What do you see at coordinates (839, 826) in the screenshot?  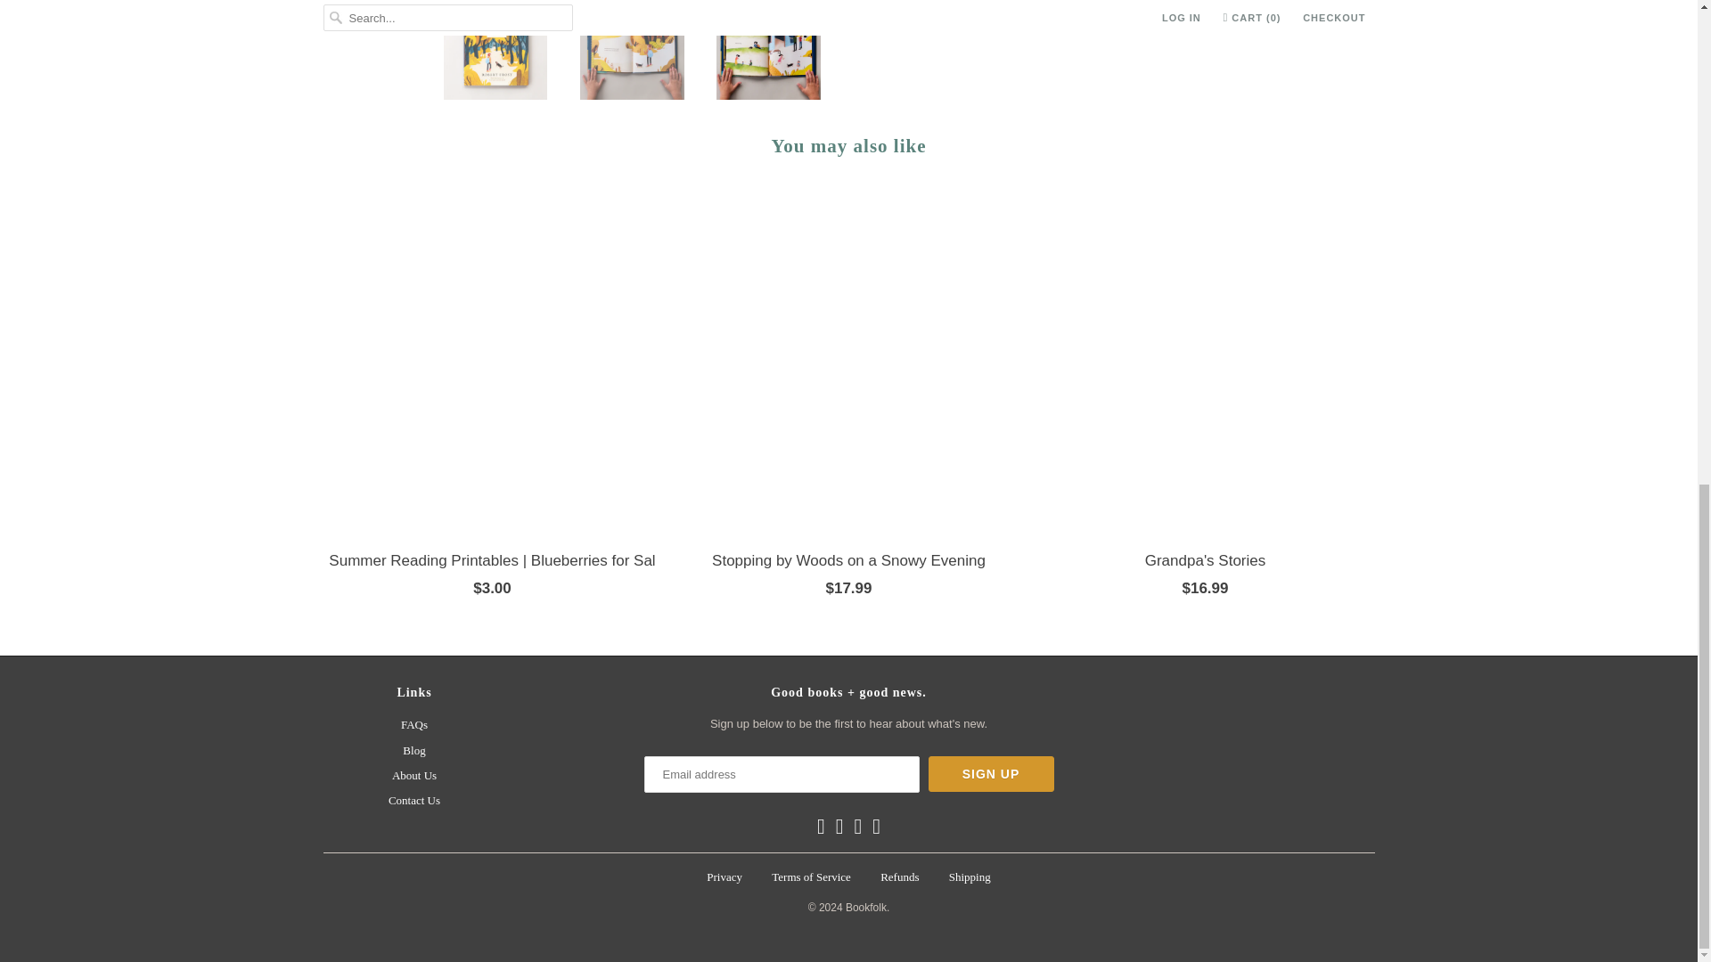 I see `Bookfolk on Pinterest` at bounding box center [839, 826].